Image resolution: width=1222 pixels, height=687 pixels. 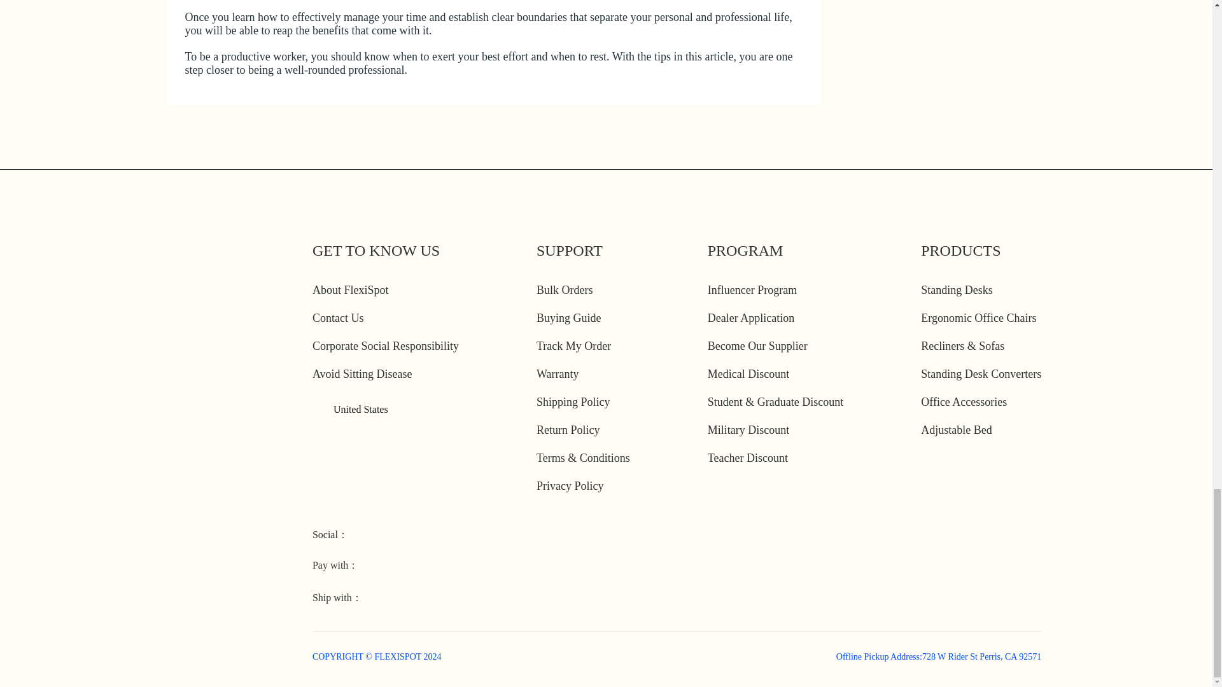 I want to click on About FlexiSpot, so click(x=350, y=290).